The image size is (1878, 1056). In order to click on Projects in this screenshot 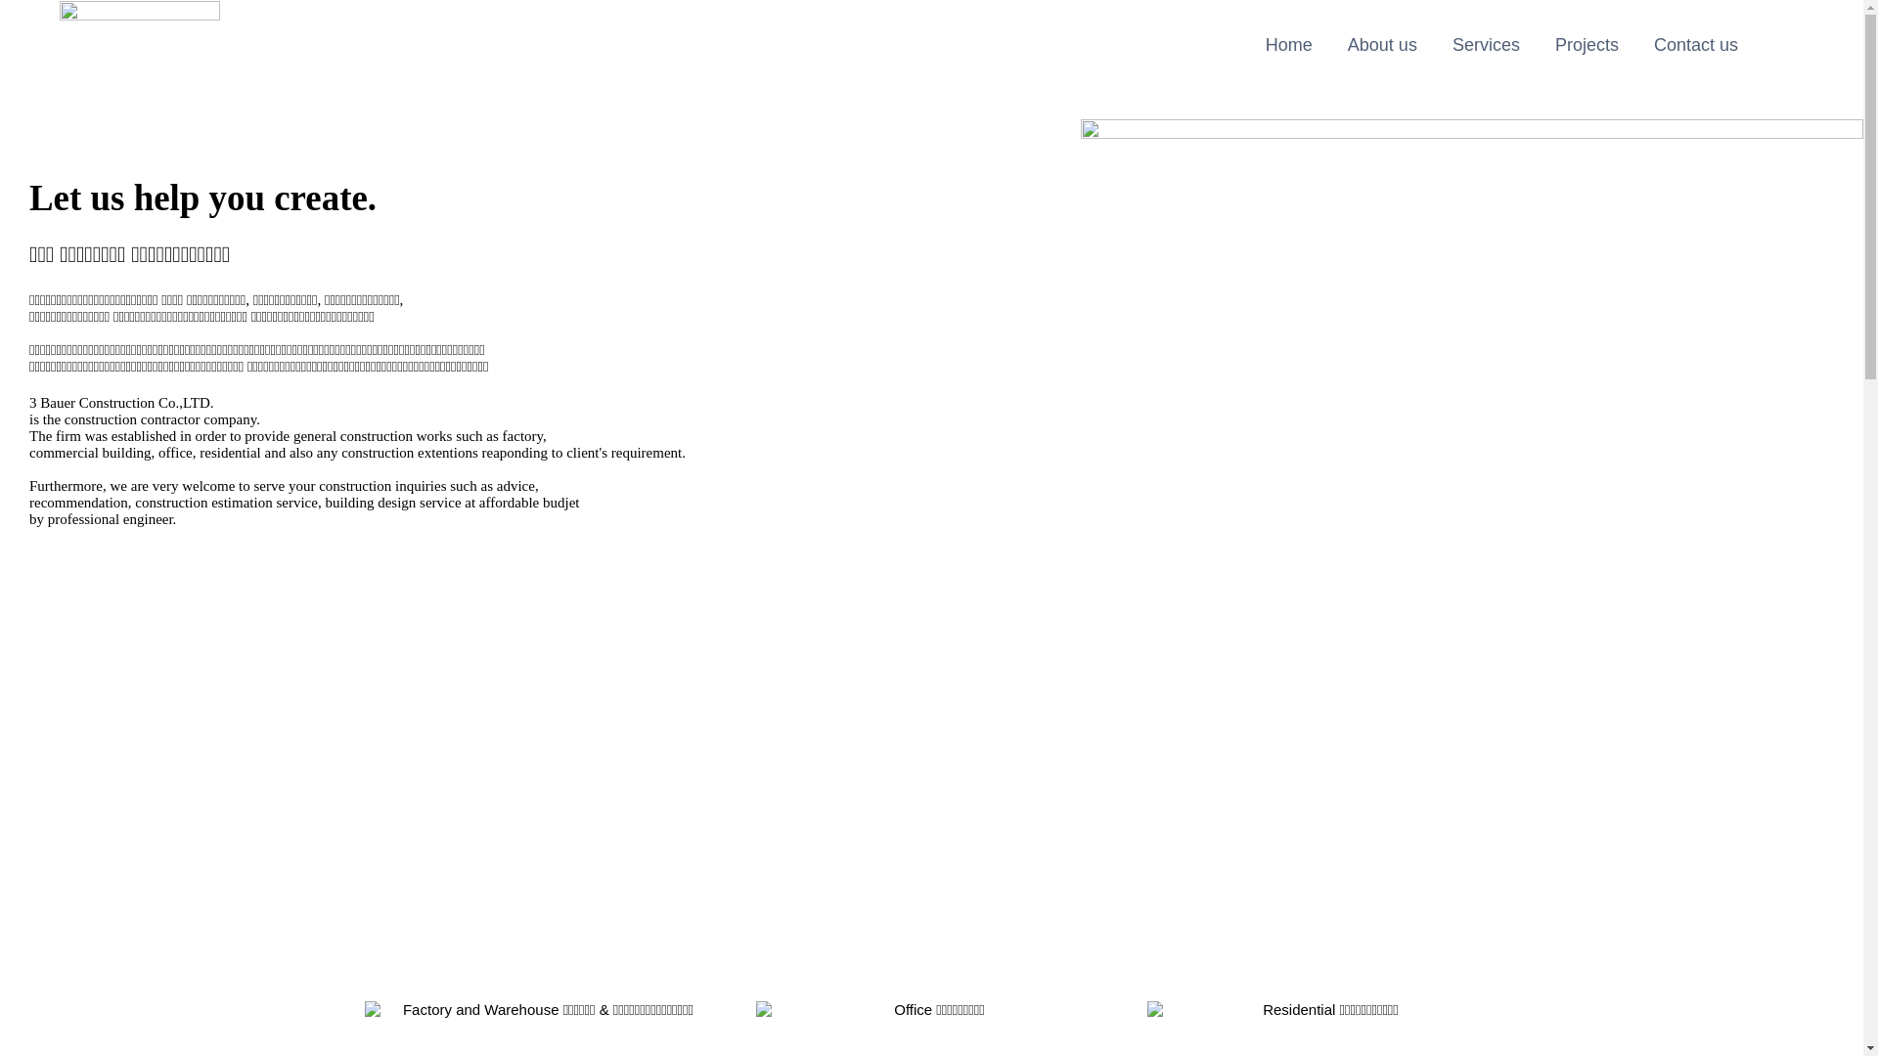, I will do `click(1587, 45)`.